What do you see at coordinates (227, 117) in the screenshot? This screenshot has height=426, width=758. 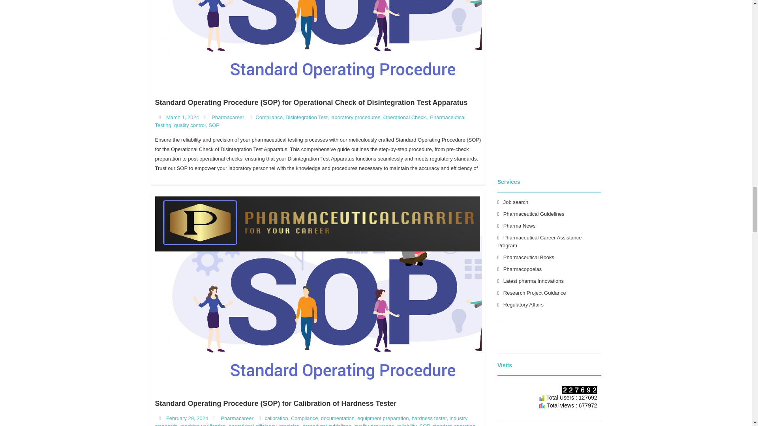 I see `View all posts by Pharmacareer` at bounding box center [227, 117].